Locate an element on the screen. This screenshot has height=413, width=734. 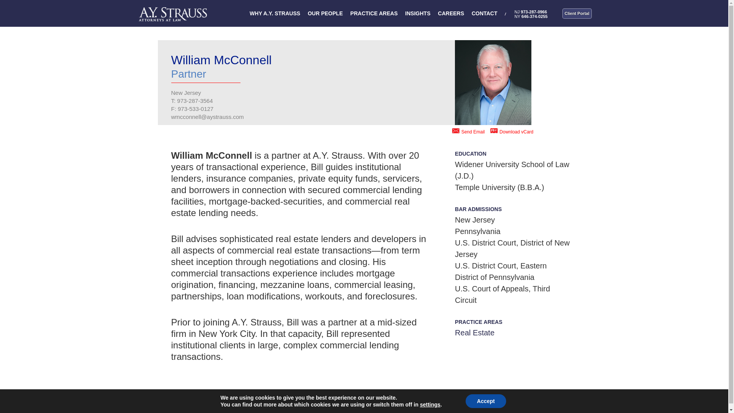
973-287-3564 is located at coordinates (195, 101).